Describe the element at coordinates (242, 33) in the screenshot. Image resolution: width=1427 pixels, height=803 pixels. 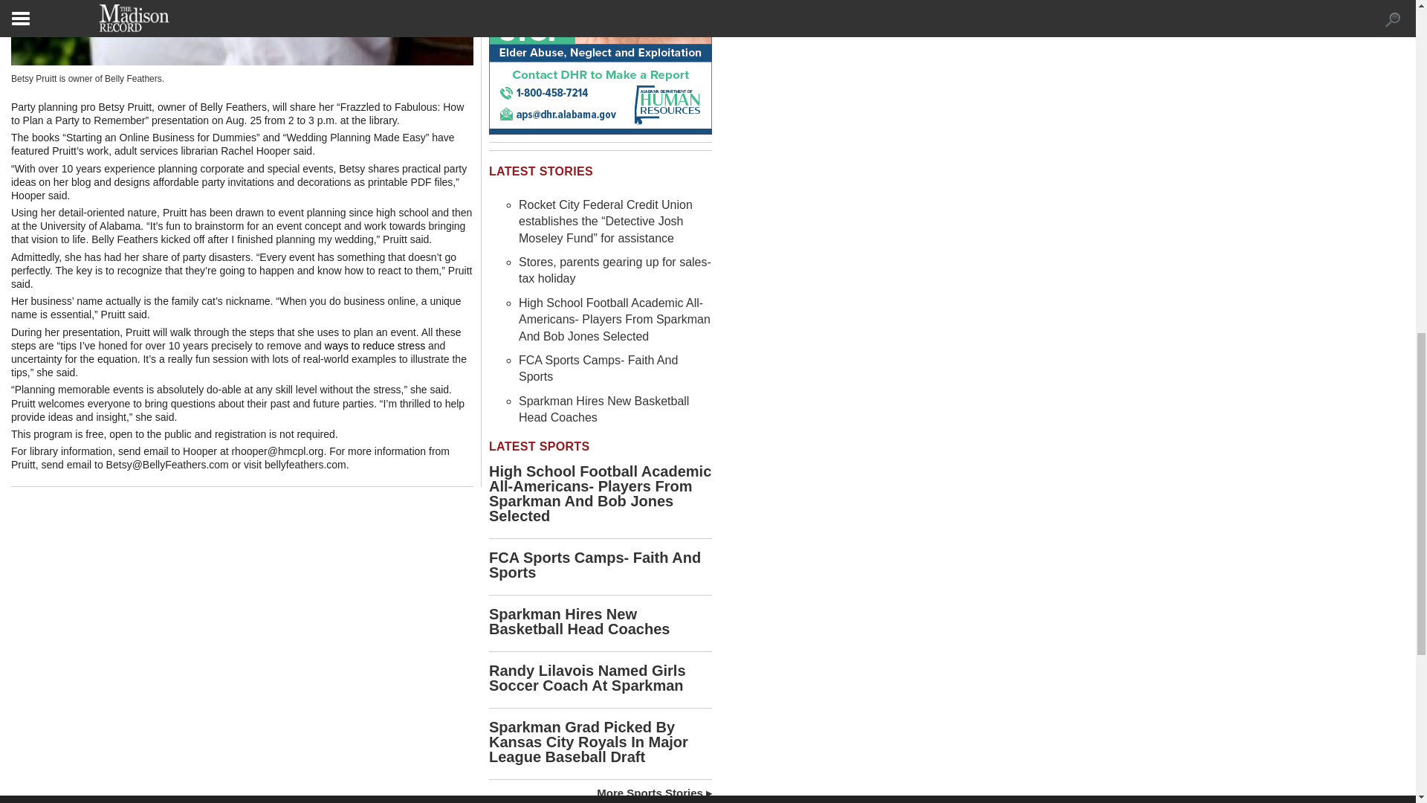
I see `BetsyPruitt` at that location.